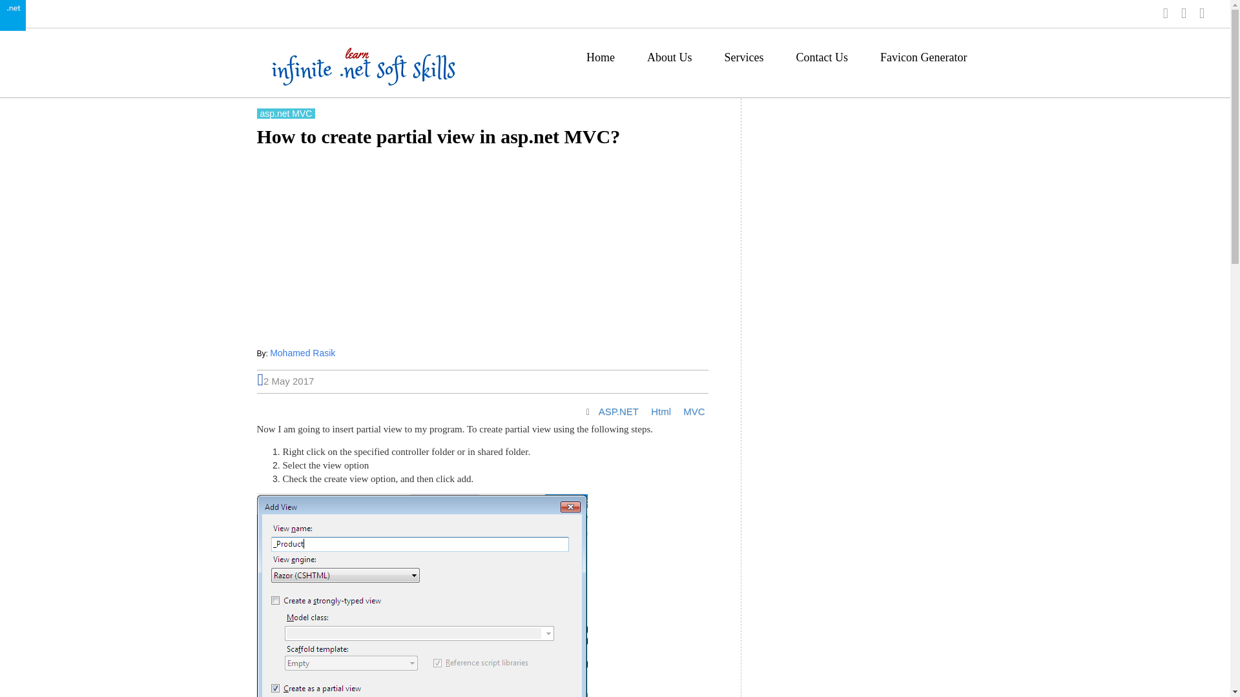 The image size is (1240, 697). Describe the element at coordinates (341, 66) in the screenshot. I see `Infinetsoft welcomes you!` at that location.